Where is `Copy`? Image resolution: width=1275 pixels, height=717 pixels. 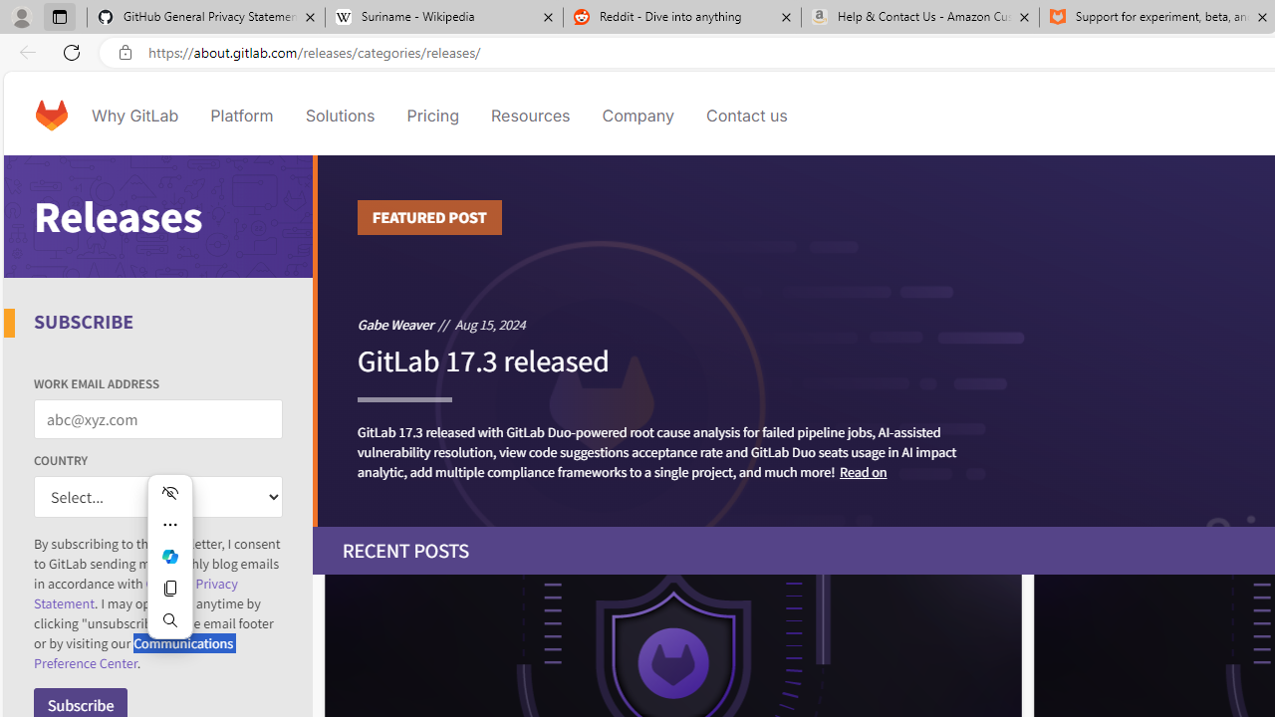
Copy is located at coordinates (169, 588).